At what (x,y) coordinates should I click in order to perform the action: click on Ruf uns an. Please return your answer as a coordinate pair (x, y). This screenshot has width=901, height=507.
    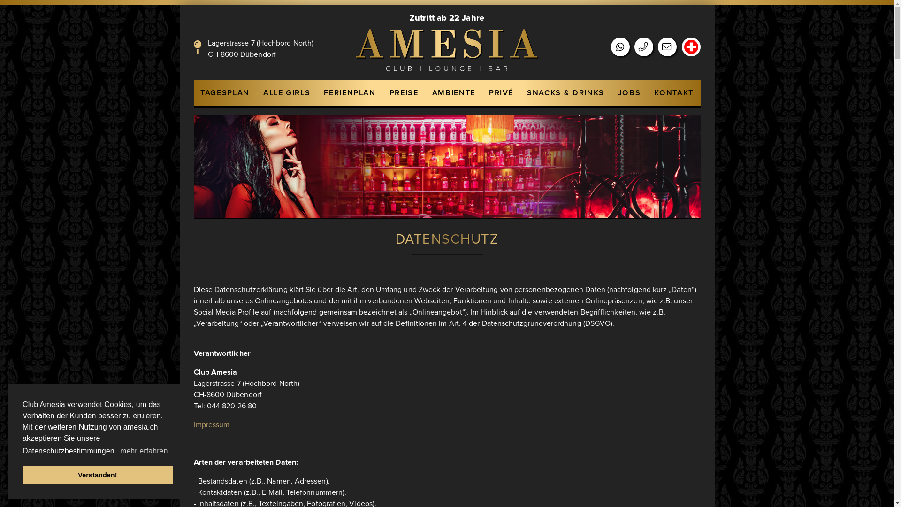
    Looking at the image, I should click on (643, 47).